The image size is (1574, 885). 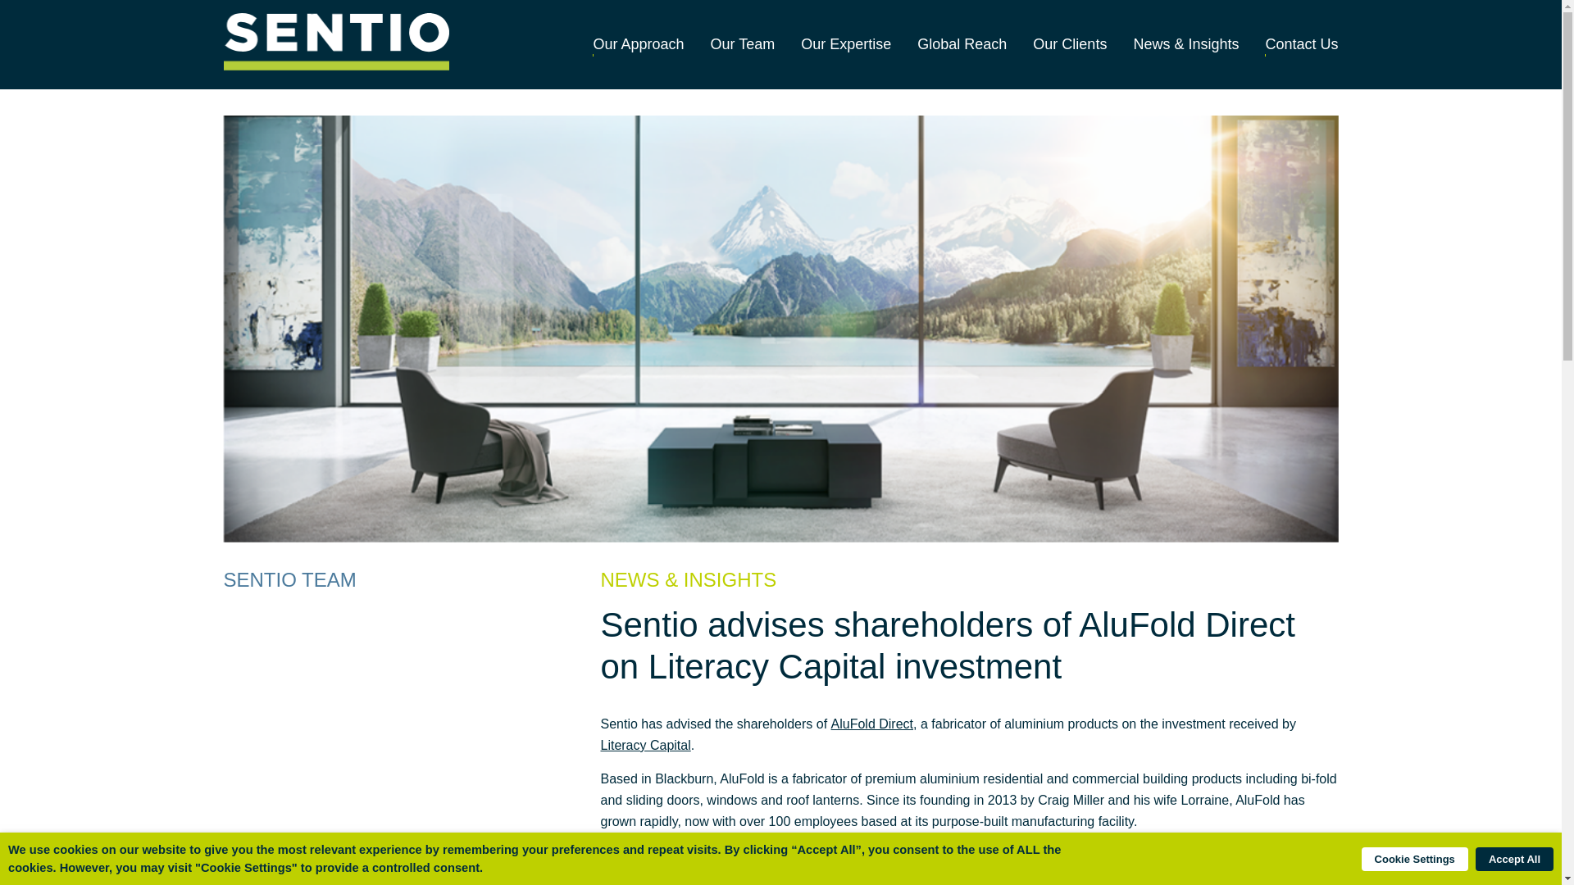 I want to click on Accept All, so click(x=1515, y=859).